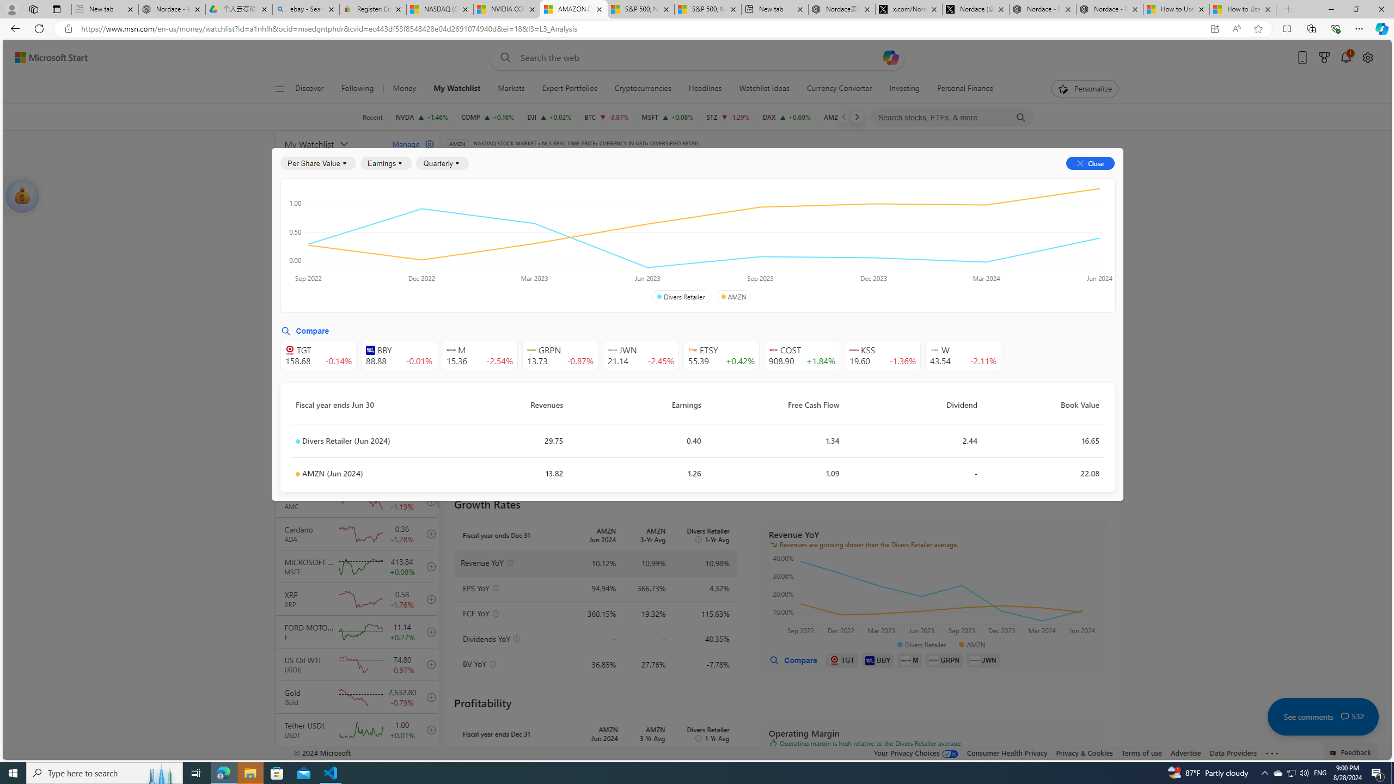 Image resolution: width=1394 pixels, height=784 pixels. What do you see at coordinates (684, 243) in the screenshot?
I see `Valuation` at bounding box center [684, 243].